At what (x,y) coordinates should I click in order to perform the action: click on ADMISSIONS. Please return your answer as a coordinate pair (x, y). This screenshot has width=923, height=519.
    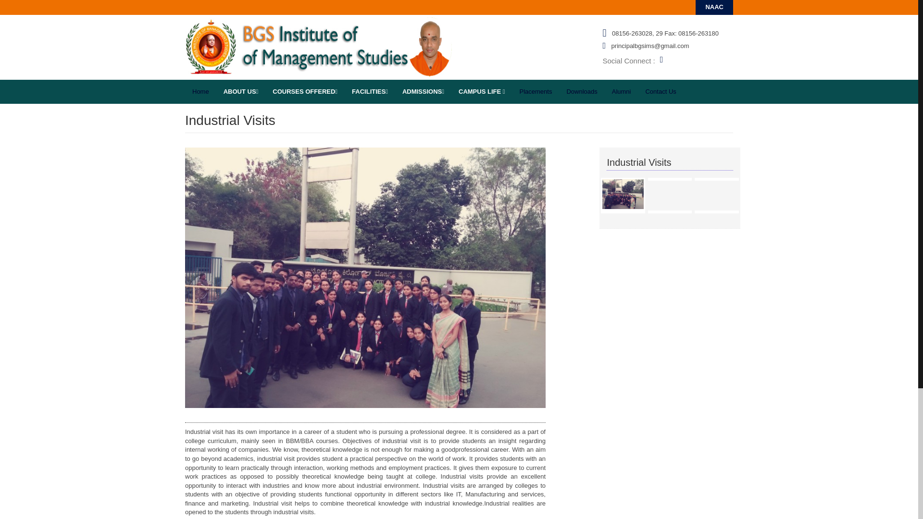
    Looking at the image, I should click on (423, 92).